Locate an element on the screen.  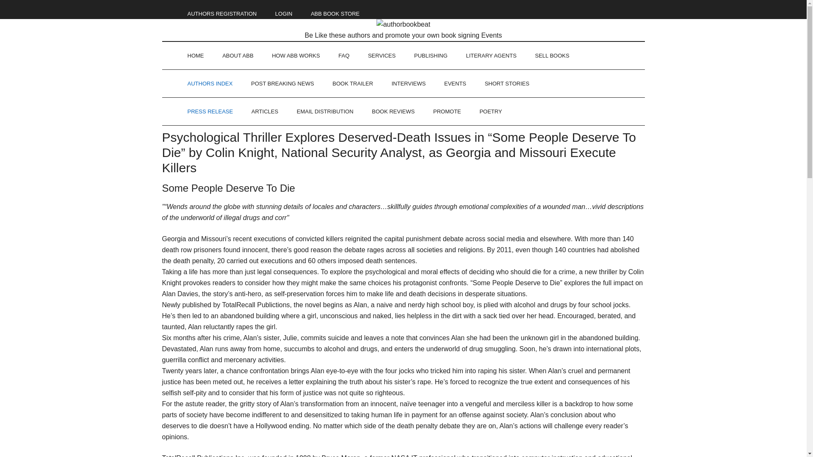
SHORT STORIES is located at coordinates (507, 84).